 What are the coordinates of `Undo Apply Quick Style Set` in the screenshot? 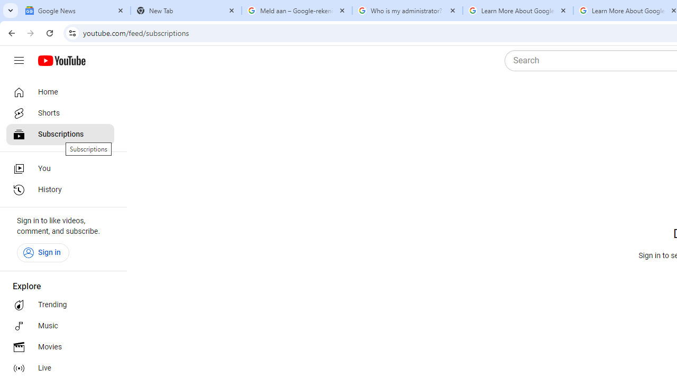 It's located at (148, 17).